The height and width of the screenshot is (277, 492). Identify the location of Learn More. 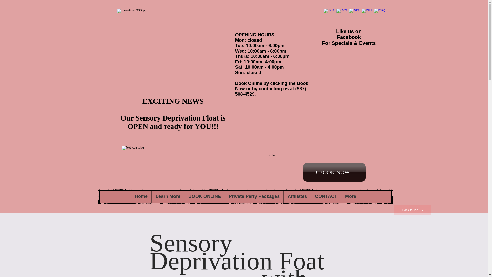
(168, 196).